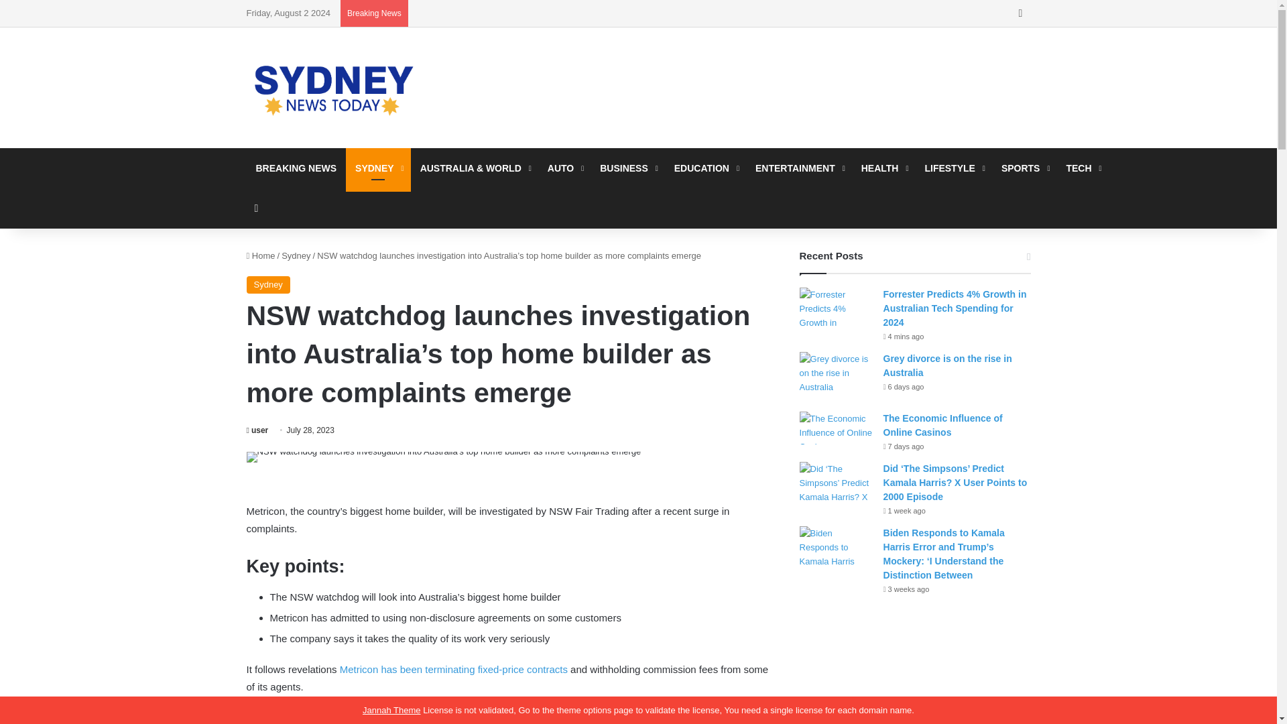 Image resolution: width=1287 pixels, height=724 pixels. What do you see at coordinates (453, 669) in the screenshot?
I see `Metricon has been terminating fixed-price contracts` at bounding box center [453, 669].